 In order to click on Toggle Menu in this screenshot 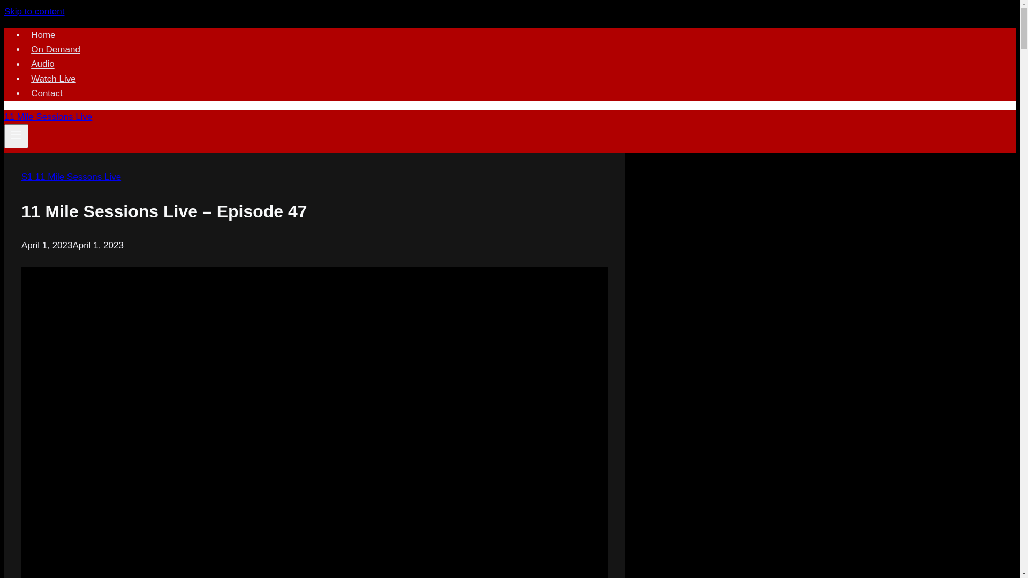, I will do `click(16, 136)`.